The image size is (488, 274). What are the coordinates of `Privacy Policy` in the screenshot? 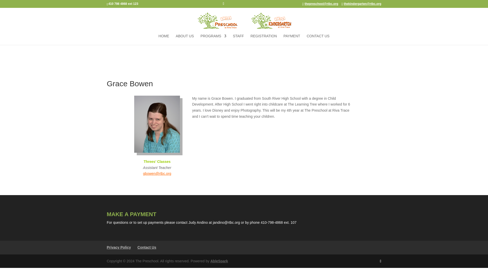 It's located at (119, 247).